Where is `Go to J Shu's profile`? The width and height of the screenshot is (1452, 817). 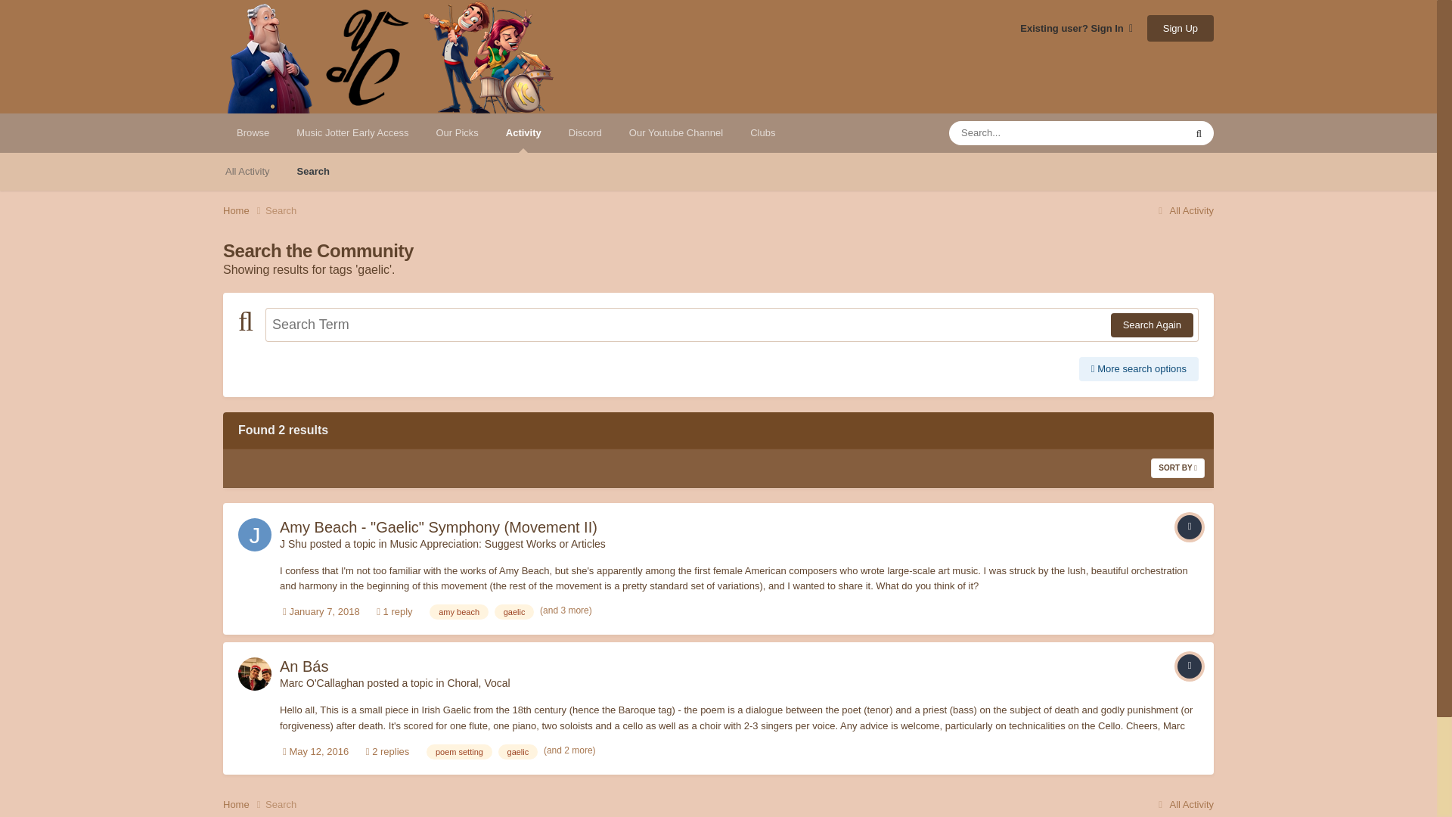
Go to J Shu's profile is located at coordinates (293, 543).